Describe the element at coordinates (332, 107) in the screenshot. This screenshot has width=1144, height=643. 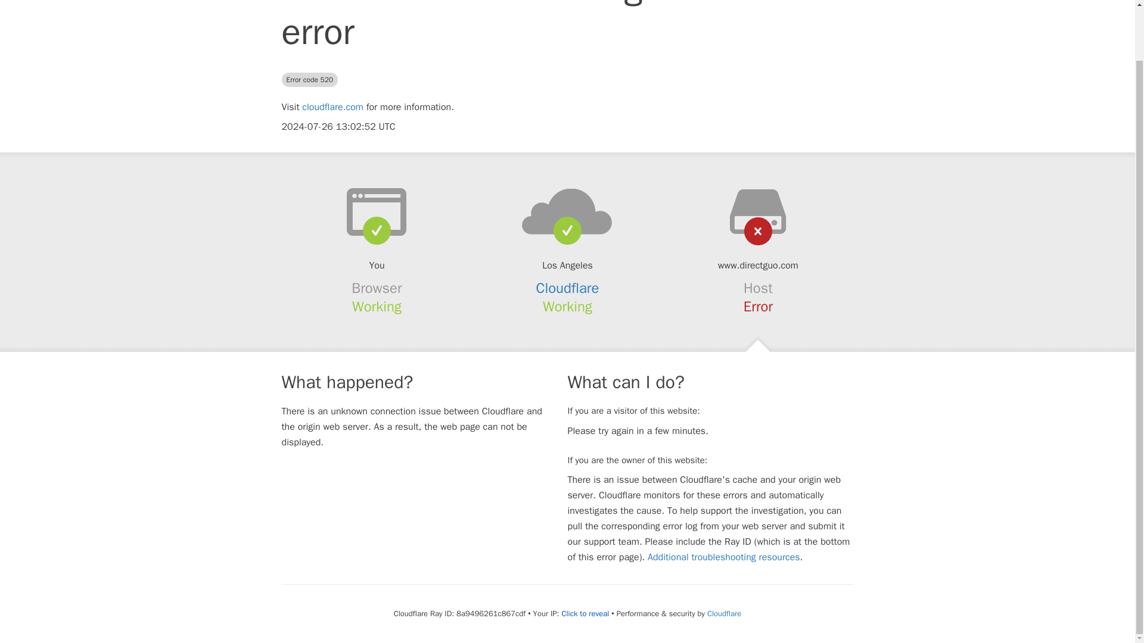
I see `cloudflare.com` at that location.